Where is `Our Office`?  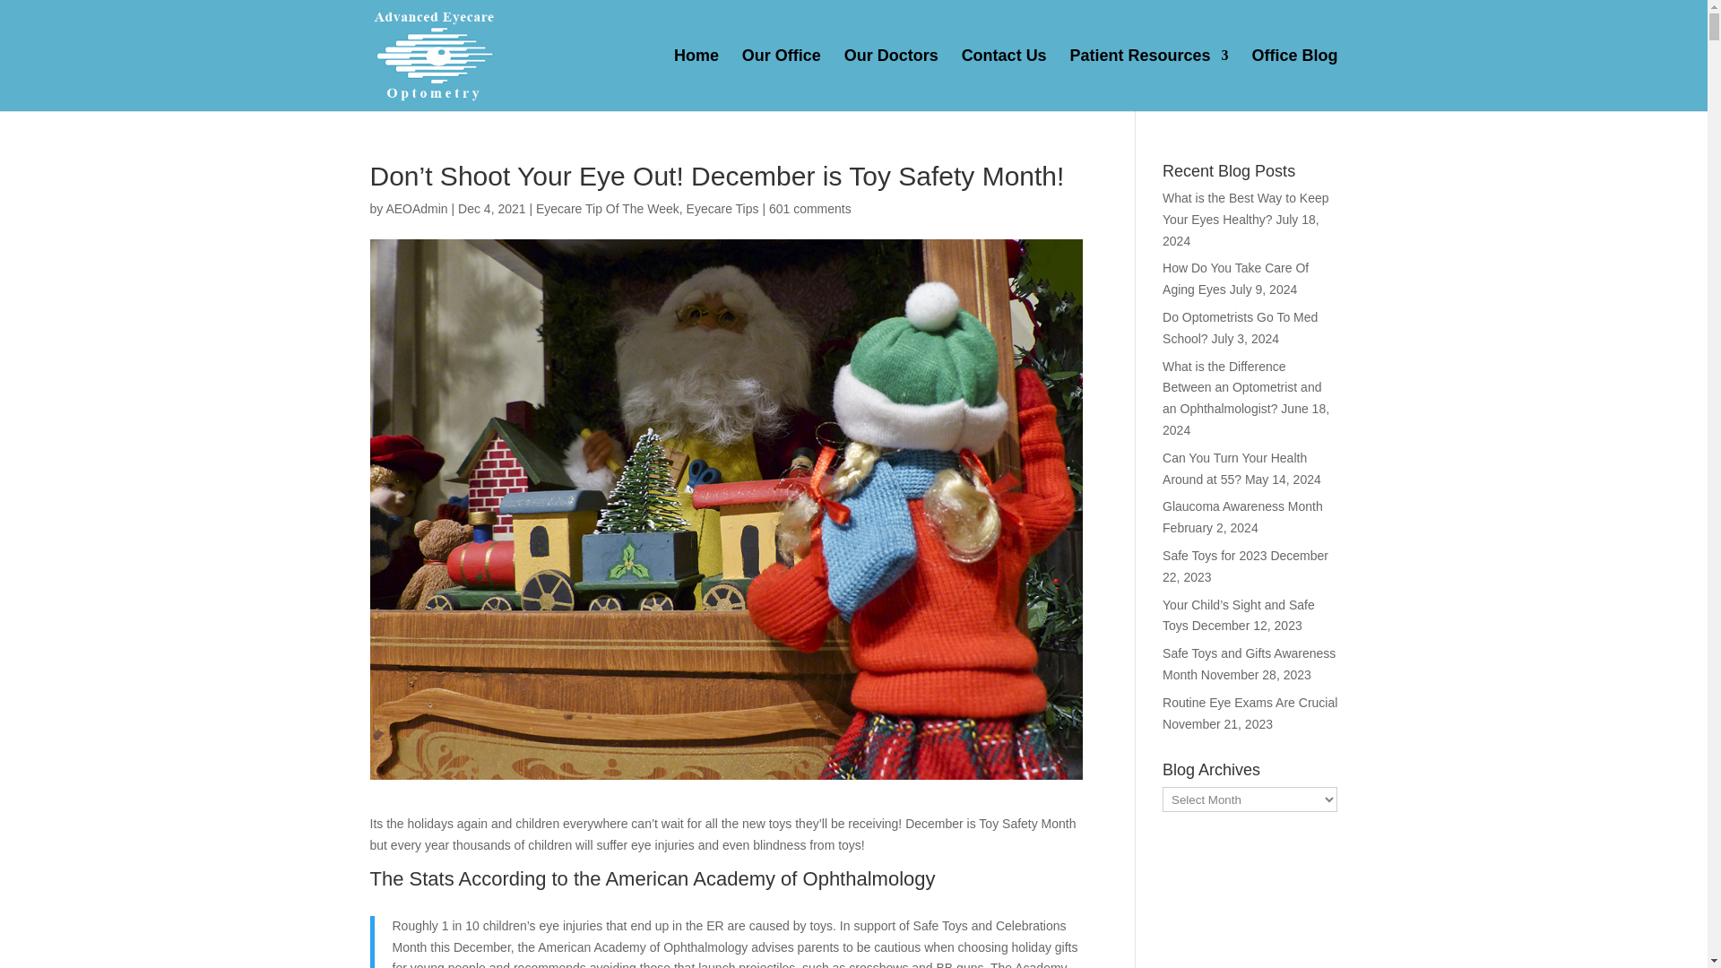
Our Office is located at coordinates (781, 81).